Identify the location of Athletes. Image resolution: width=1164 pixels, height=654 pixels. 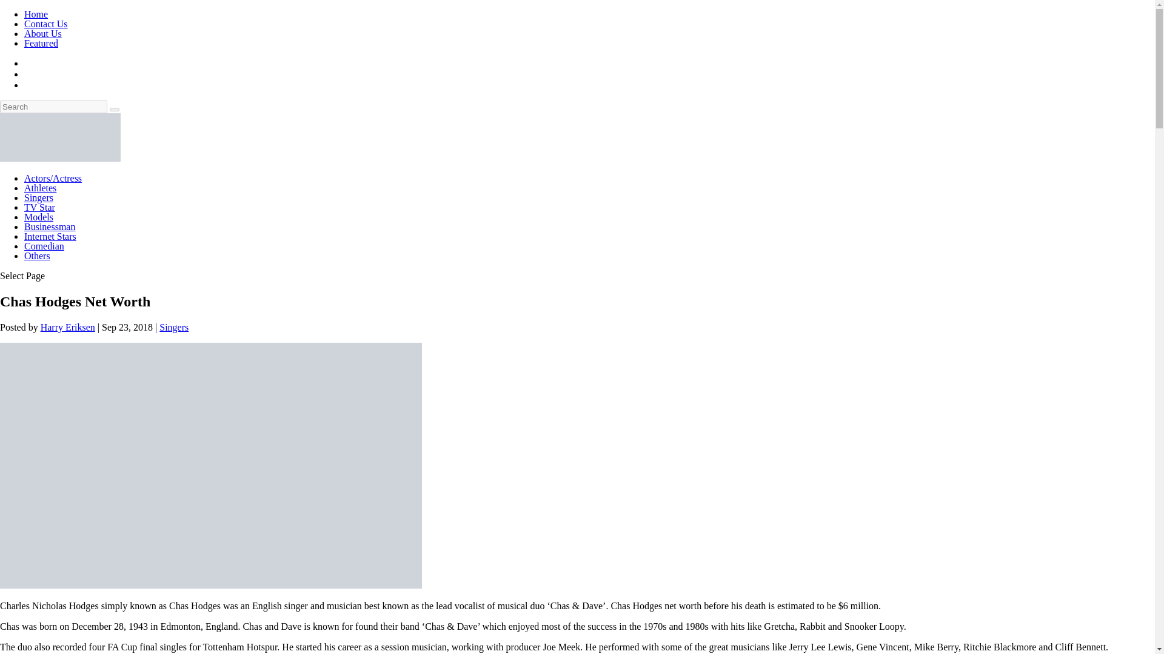
(40, 188).